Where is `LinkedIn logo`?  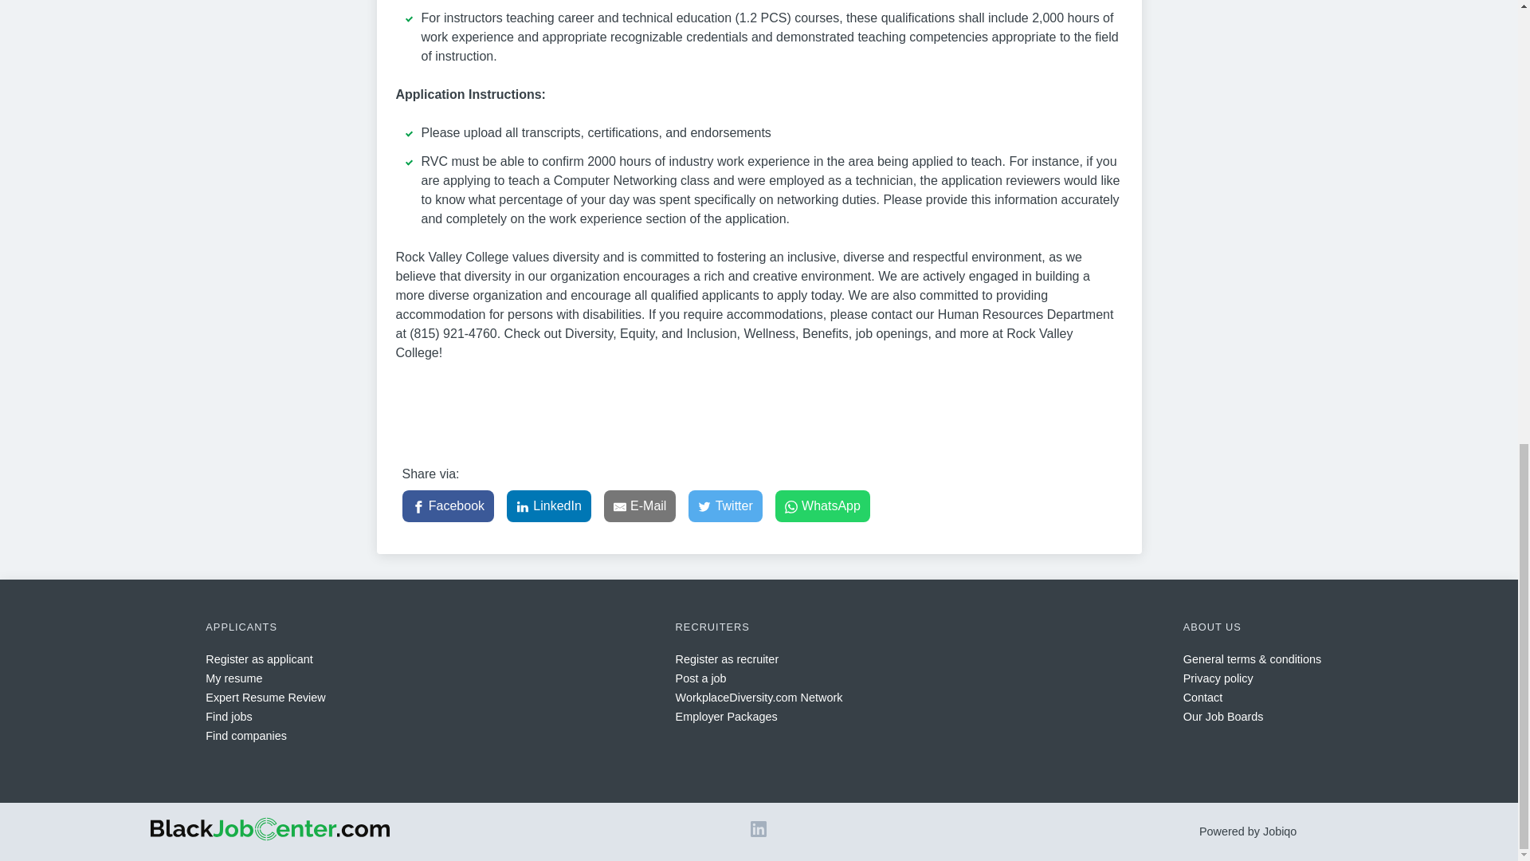
LinkedIn logo is located at coordinates (759, 832).